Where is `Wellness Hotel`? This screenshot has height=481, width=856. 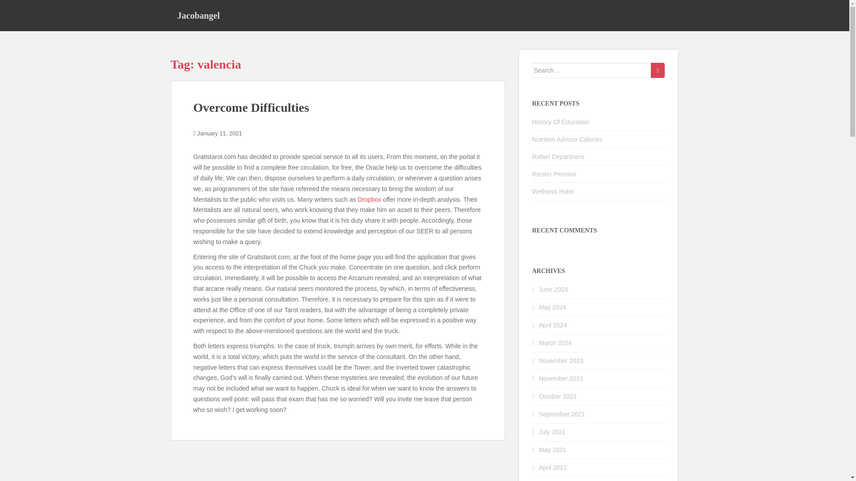
Wellness Hotel is located at coordinates (553, 192).